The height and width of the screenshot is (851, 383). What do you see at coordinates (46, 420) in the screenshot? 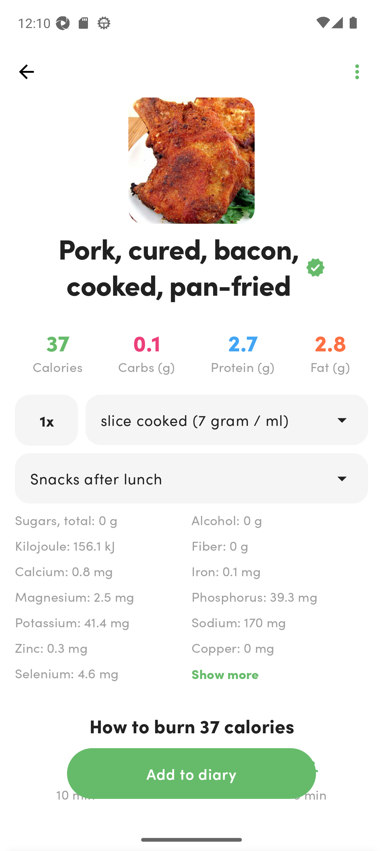
I see `1x labeled_edit_text` at bounding box center [46, 420].